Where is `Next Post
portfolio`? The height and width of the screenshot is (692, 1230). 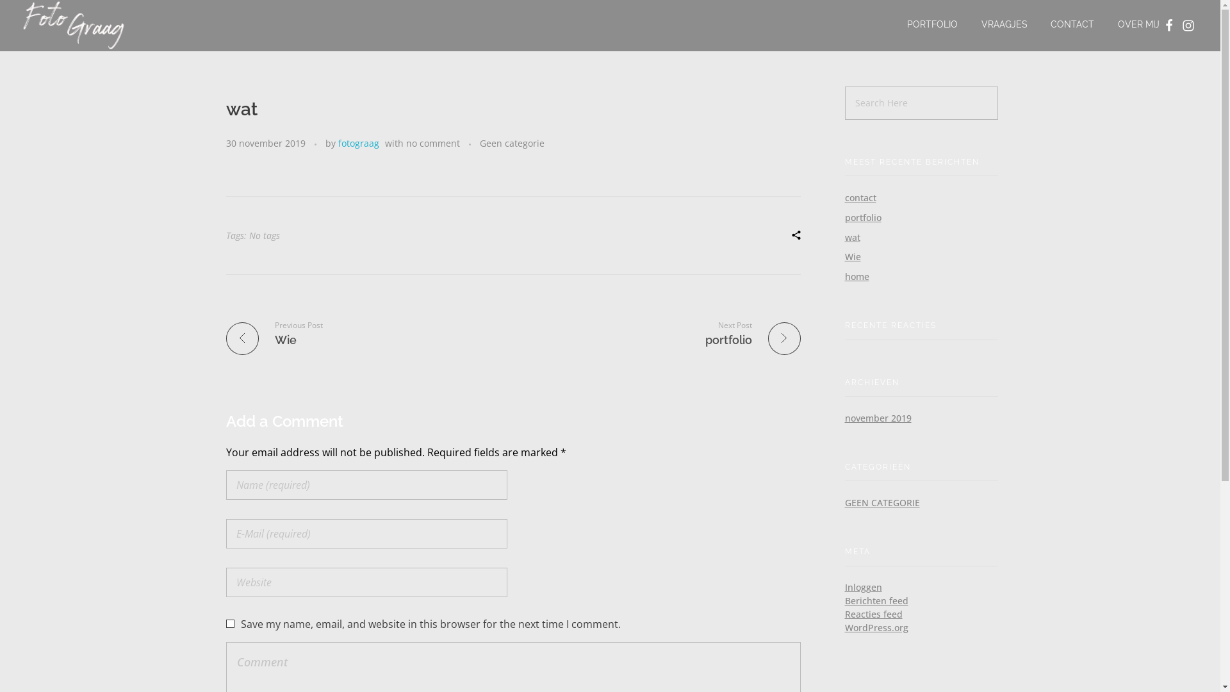 Next Post
portfolio is located at coordinates (662, 333).